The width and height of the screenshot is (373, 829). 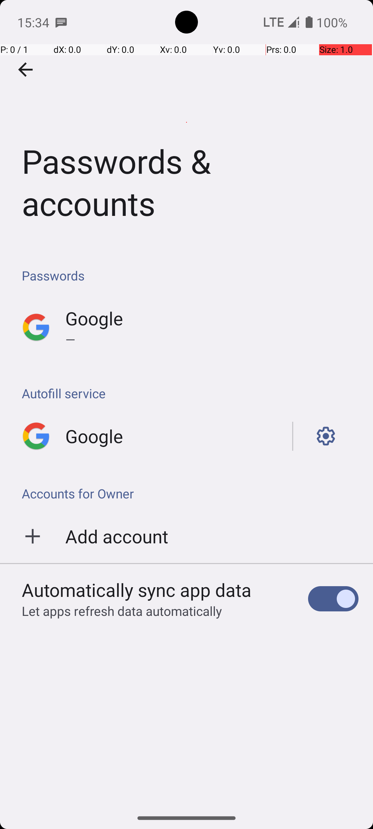 What do you see at coordinates (186, 493) in the screenshot?
I see `Accounts for Owner` at bounding box center [186, 493].